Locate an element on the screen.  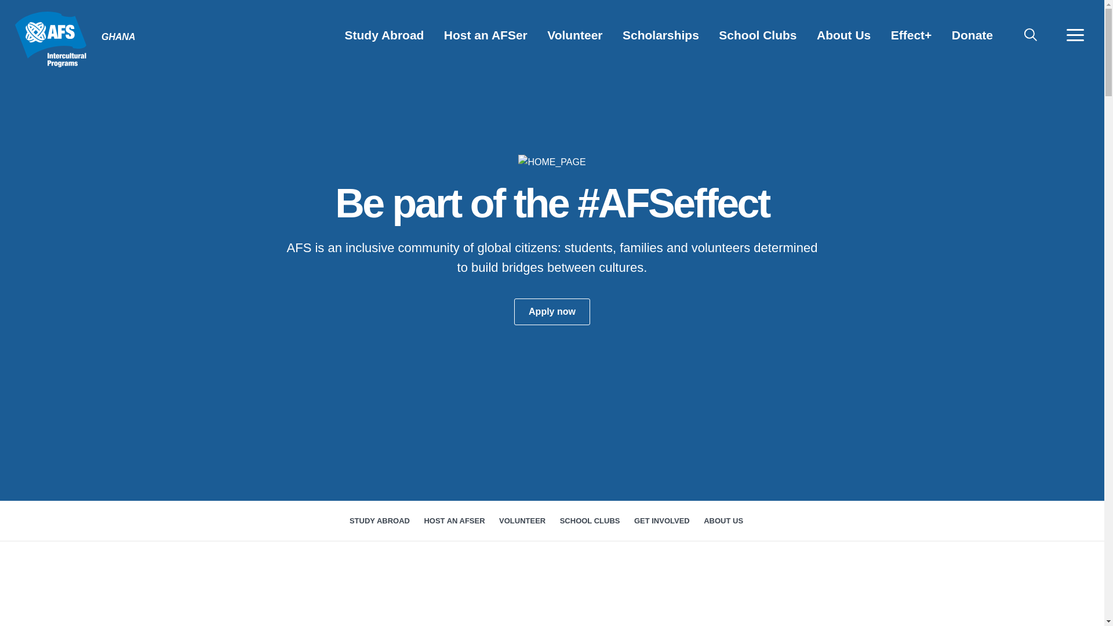
Host an AFSer is located at coordinates (486, 35).